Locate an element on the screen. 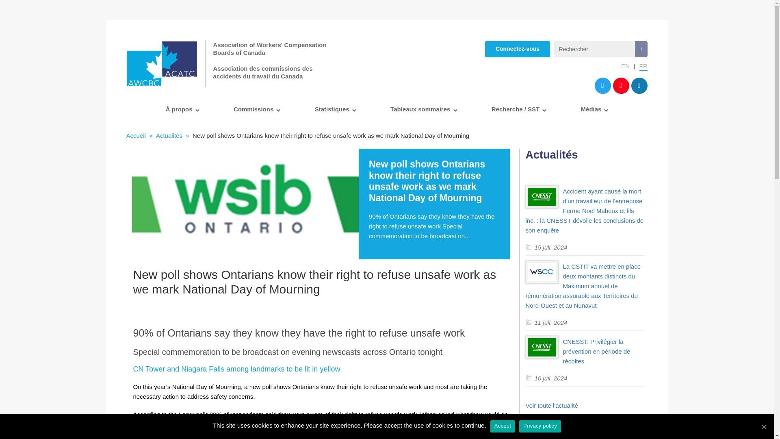 The width and height of the screenshot is (780, 439). Home is located at coordinates (135, 135).